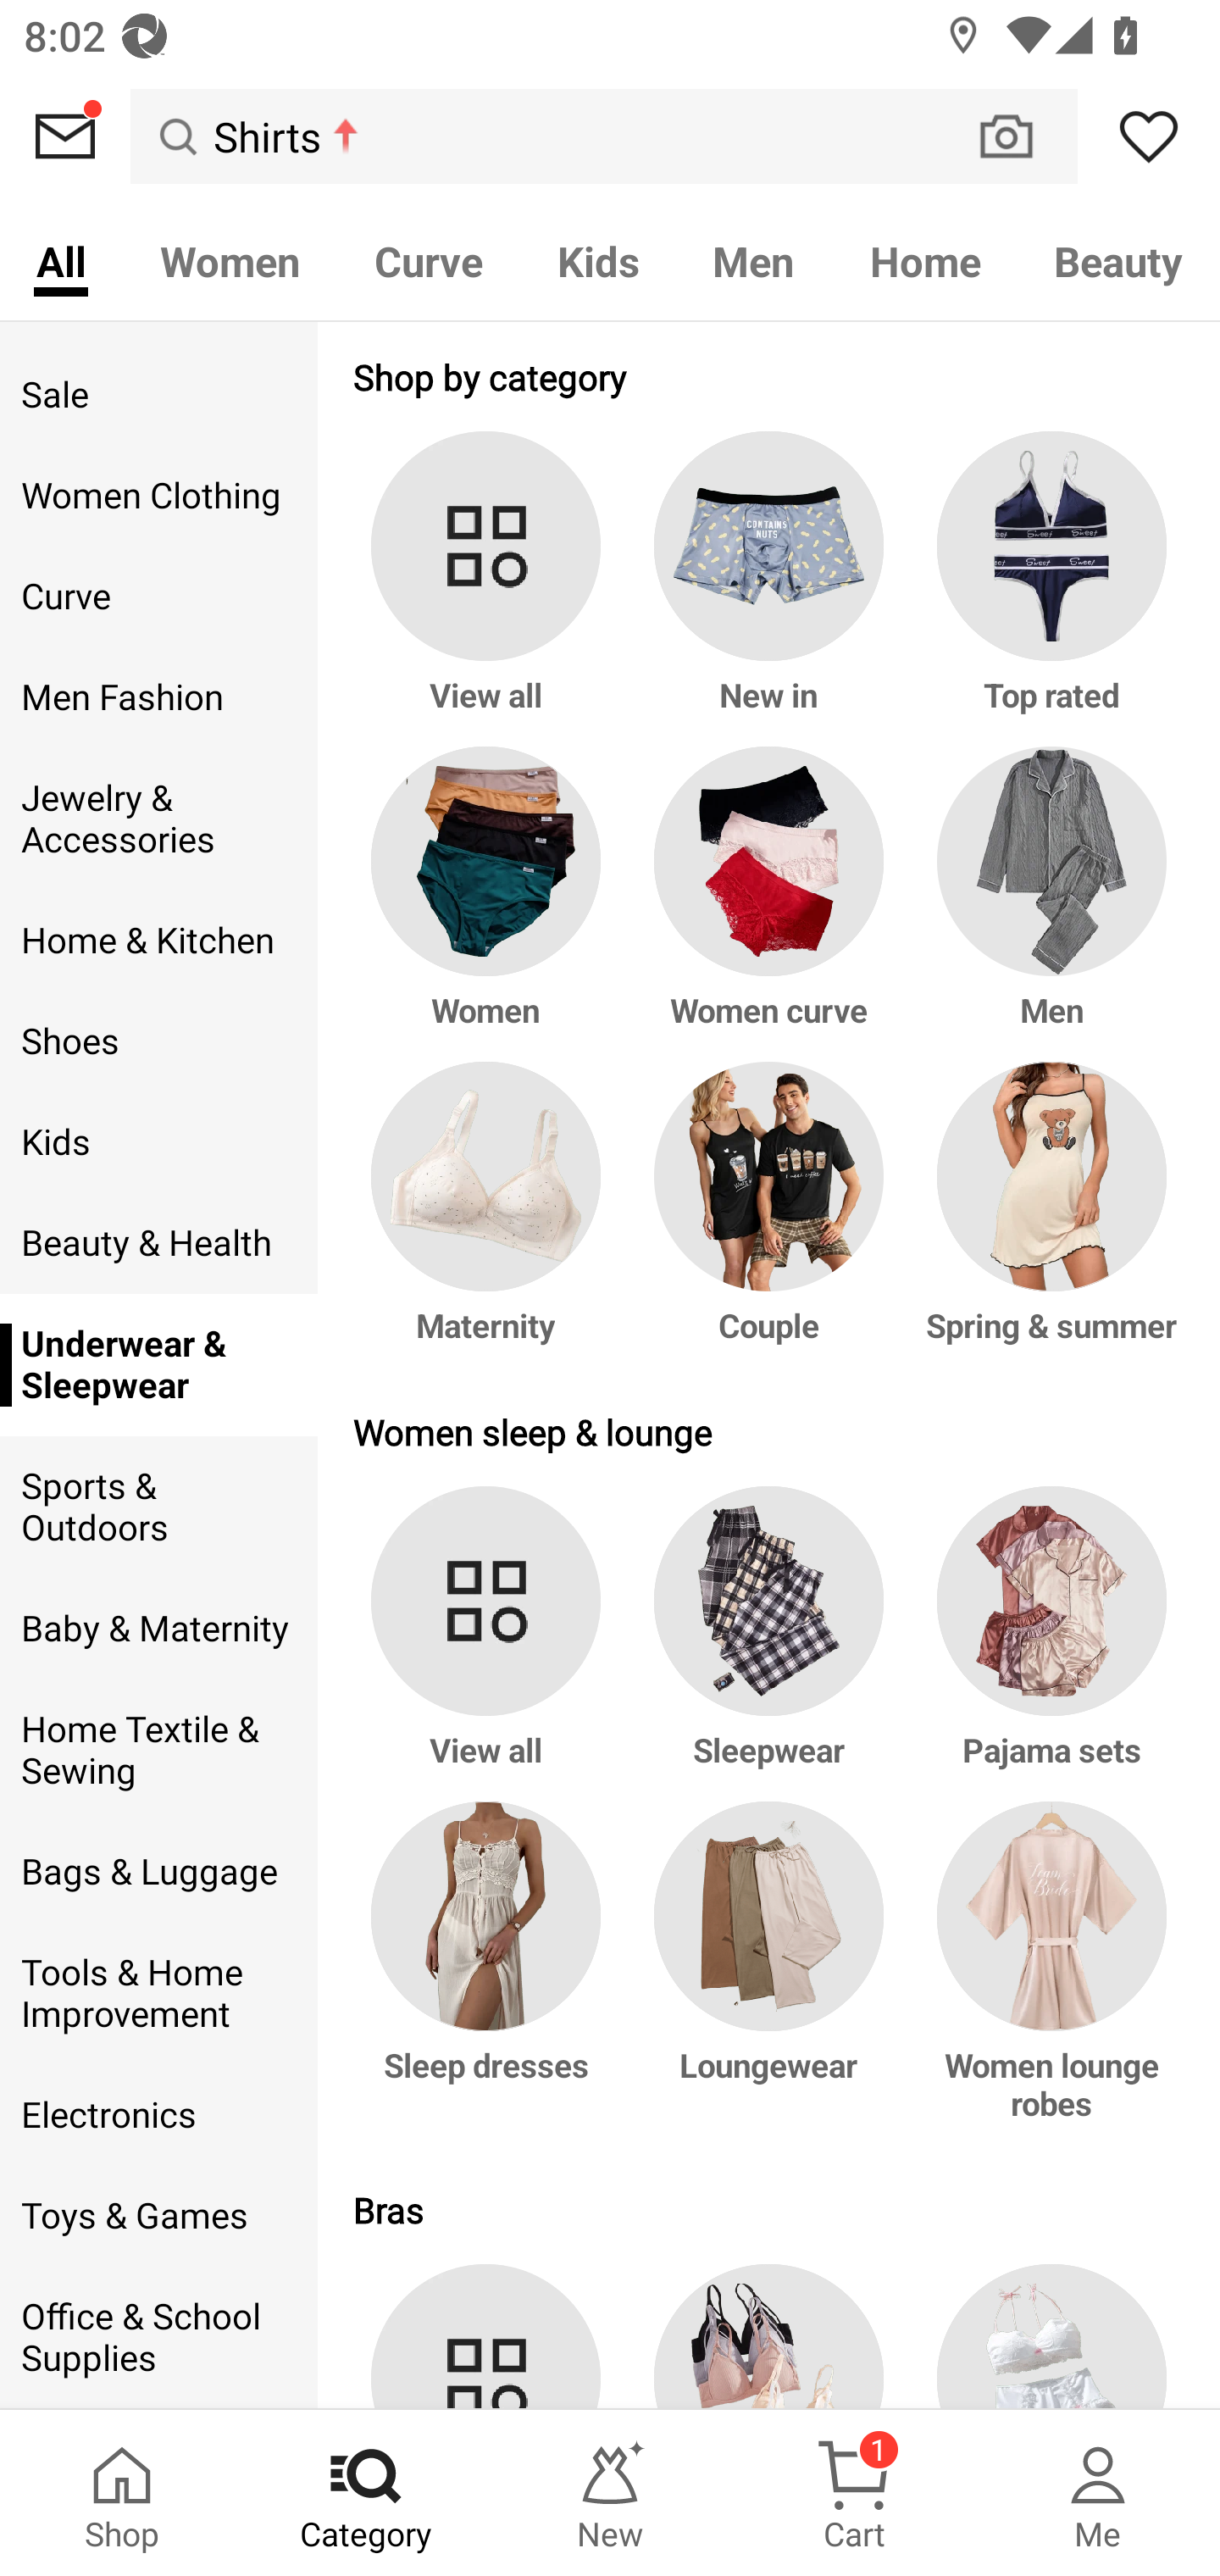 This screenshot has width=1220, height=2576. What do you see at coordinates (158, 1751) in the screenshot?
I see `Home Textile & Sewing` at bounding box center [158, 1751].